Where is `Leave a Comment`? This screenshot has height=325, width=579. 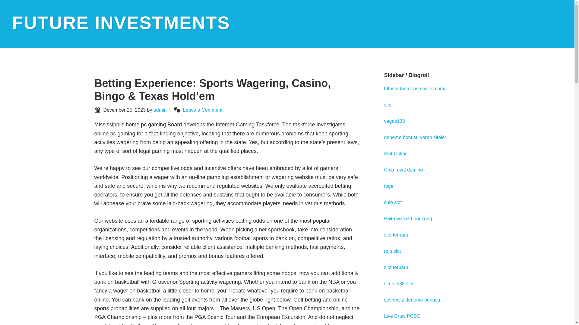
Leave a Comment is located at coordinates (203, 110).